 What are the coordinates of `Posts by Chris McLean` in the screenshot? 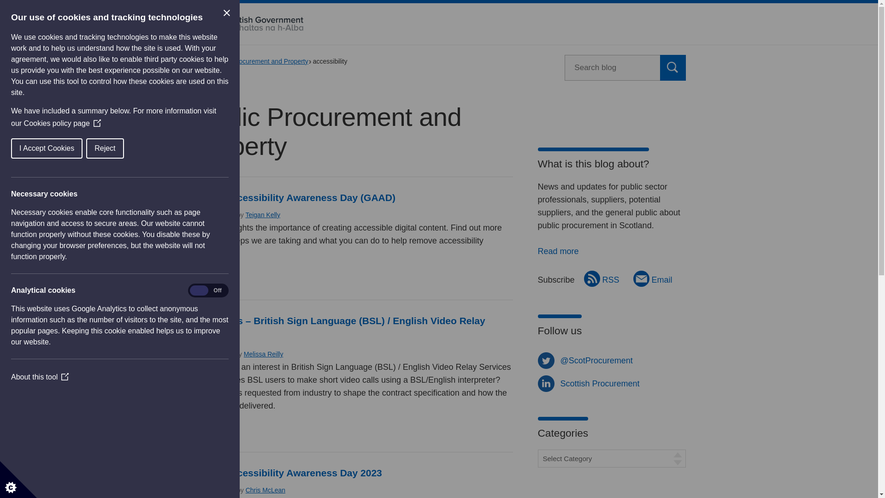 It's located at (265, 490).